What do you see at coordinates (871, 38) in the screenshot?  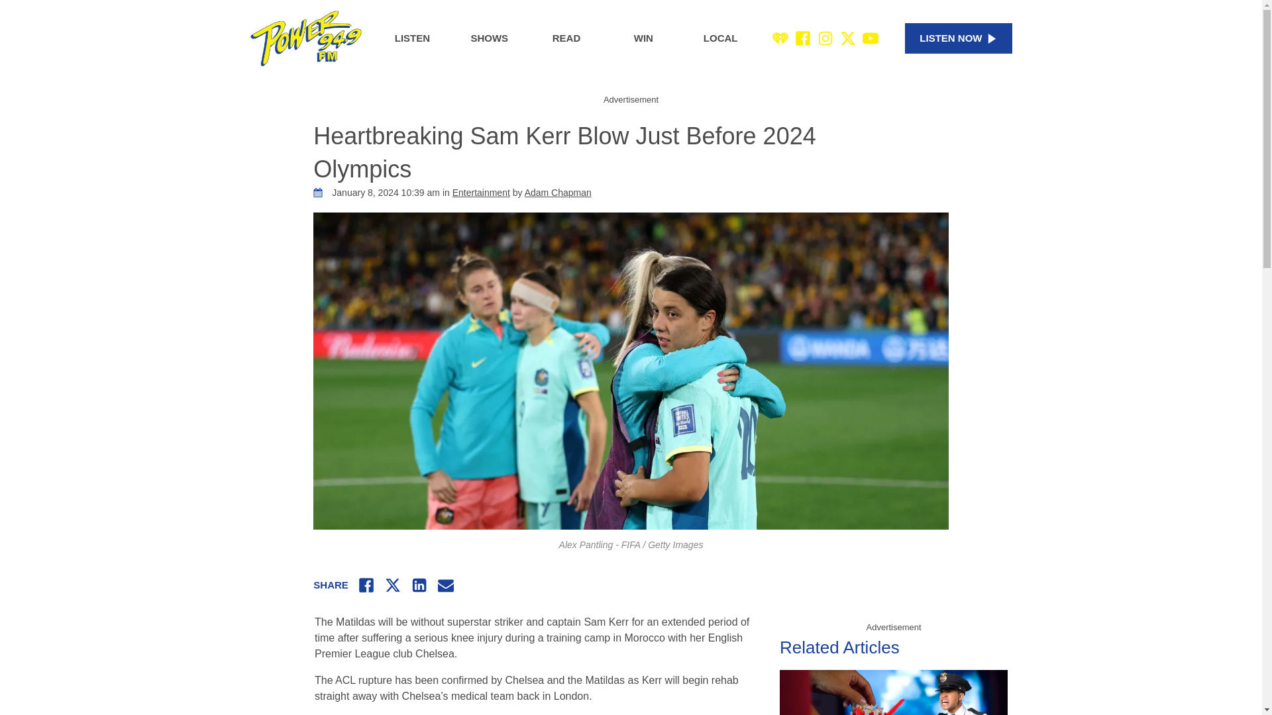 I see `YouTube` at bounding box center [871, 38].